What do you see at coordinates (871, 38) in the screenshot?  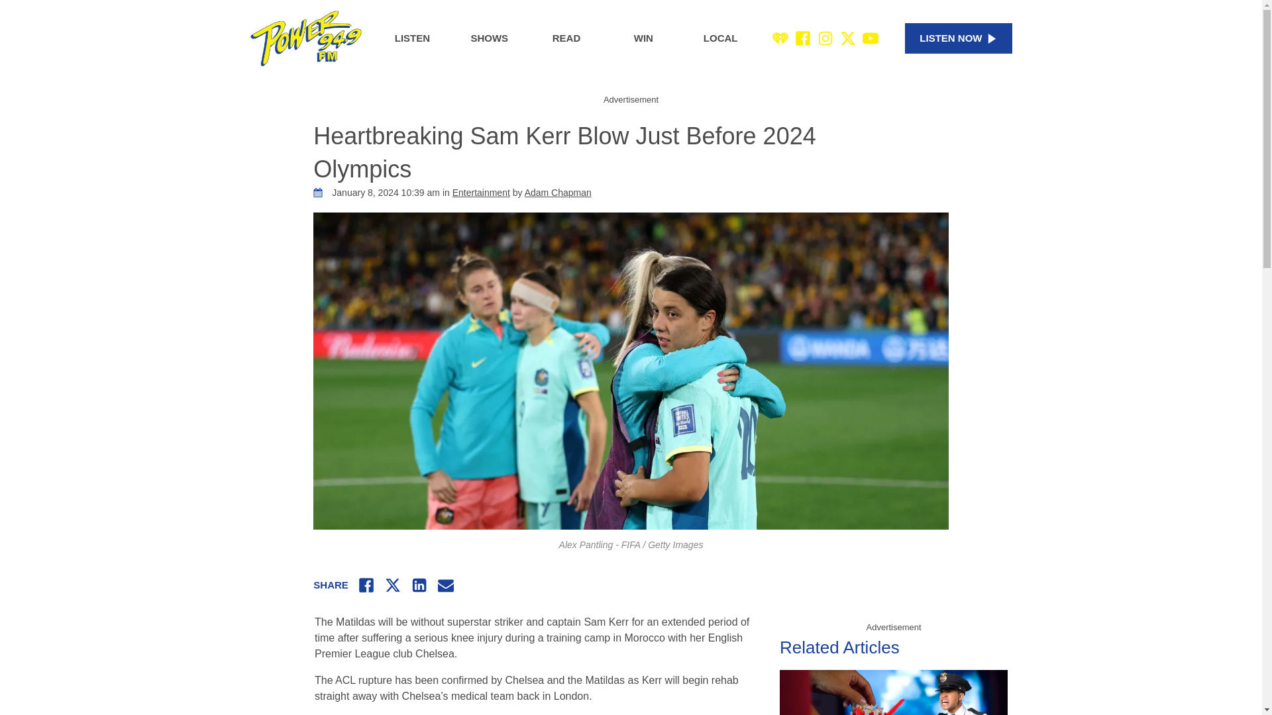 I see `YouTube` at bounding box center [871, 38].